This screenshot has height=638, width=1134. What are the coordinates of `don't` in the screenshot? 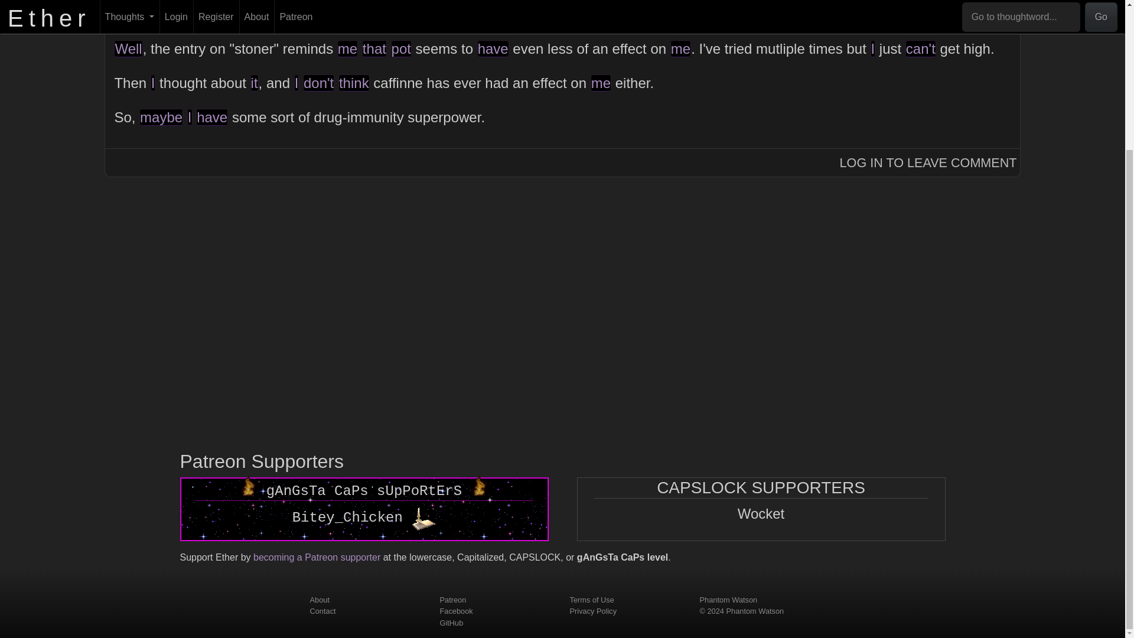 It's located at (318, 83).